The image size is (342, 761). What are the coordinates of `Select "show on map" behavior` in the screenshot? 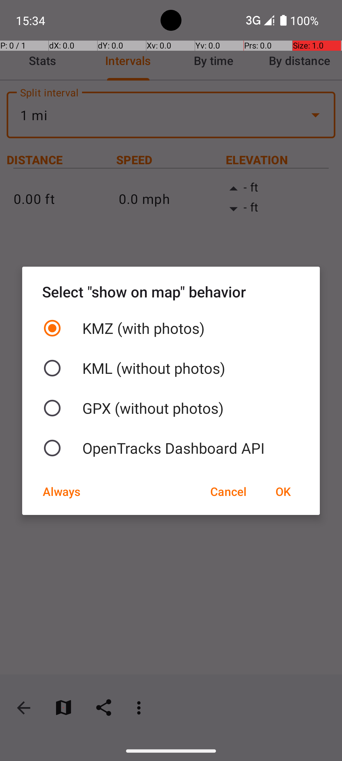 It's located at (171, 292).